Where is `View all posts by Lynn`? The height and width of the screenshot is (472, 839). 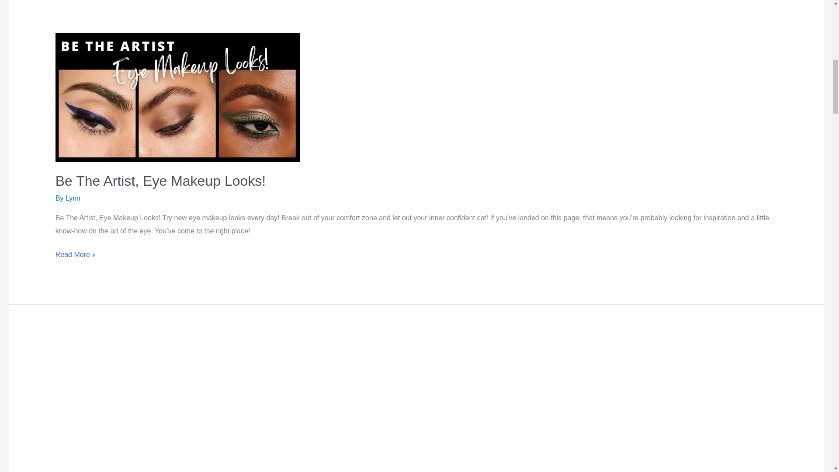 View all posts by Lynn is located at coordinates (73, 198).